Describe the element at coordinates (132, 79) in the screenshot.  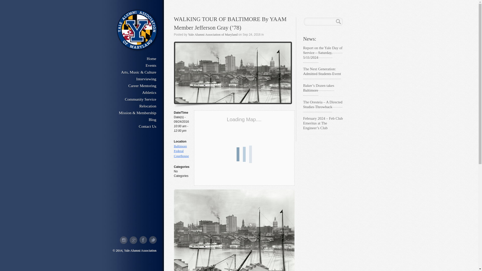
I see `Interviewing` at that location.